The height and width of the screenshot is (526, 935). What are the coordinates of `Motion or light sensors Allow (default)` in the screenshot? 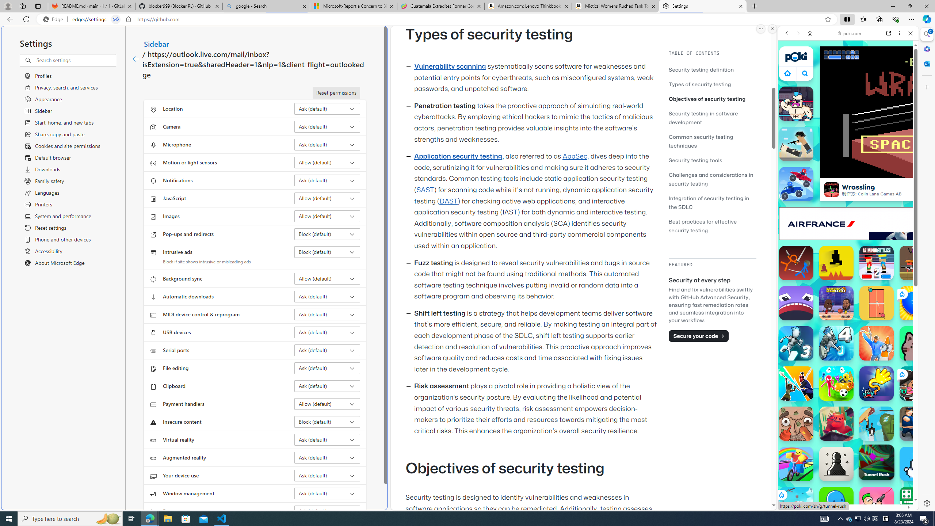 It's located at (327, 162).